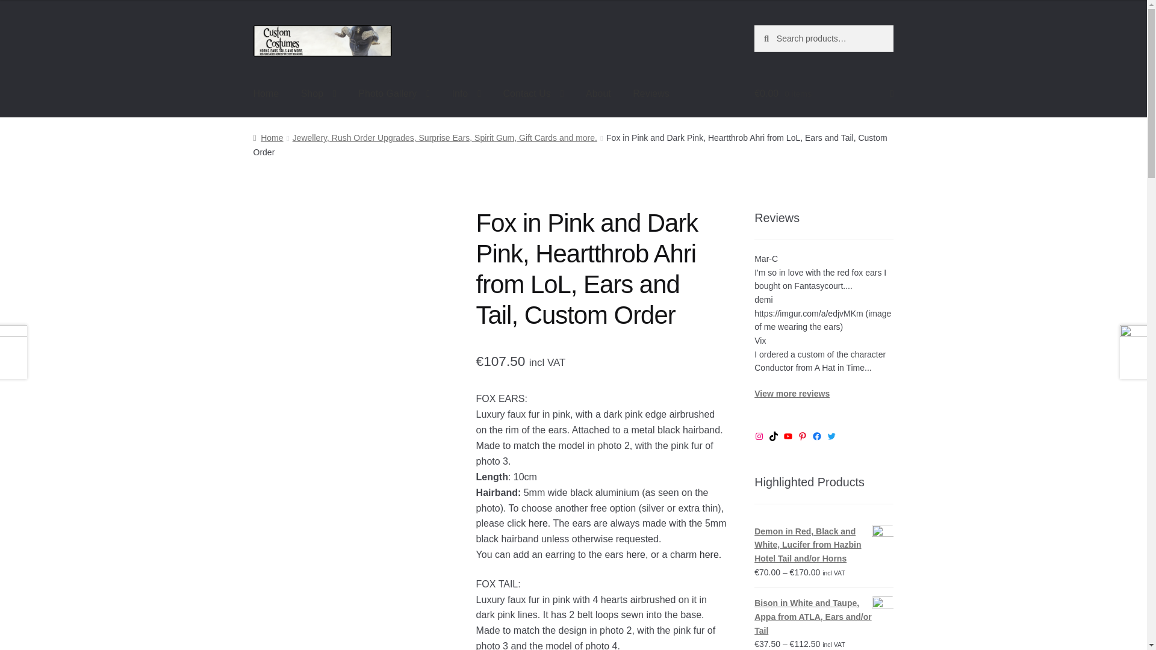 The height and width of the screenshot is (650, 1156). What do you see at coordinates (318, 94) in the screenshot?
I see `Shop` at bounding box center [318, 94].